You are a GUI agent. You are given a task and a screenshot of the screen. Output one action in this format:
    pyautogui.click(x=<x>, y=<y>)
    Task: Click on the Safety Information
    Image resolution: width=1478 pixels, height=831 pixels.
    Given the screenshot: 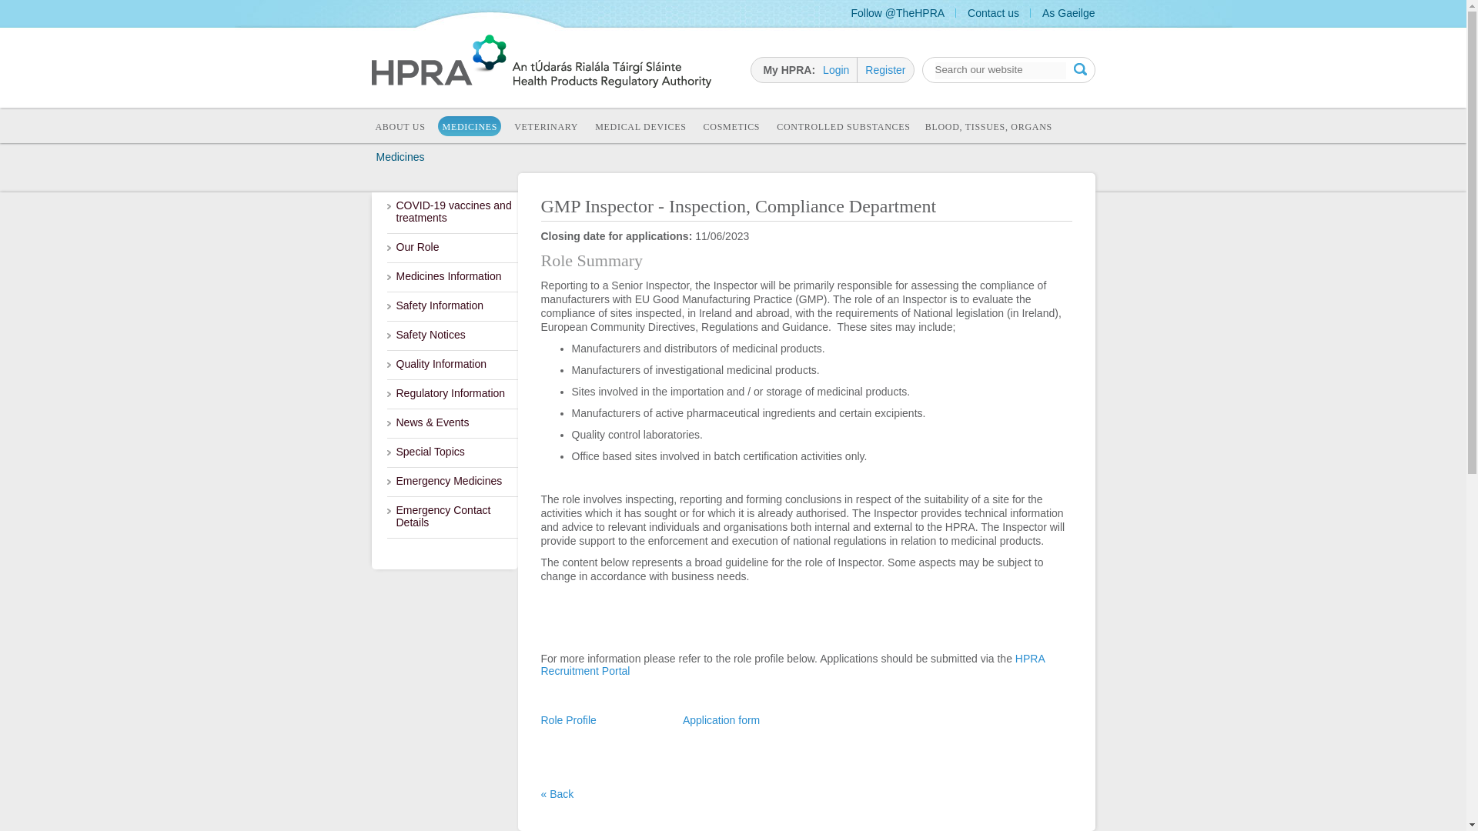 What is the action you would take?
    pyautogui.click(x=451, y=306)
    